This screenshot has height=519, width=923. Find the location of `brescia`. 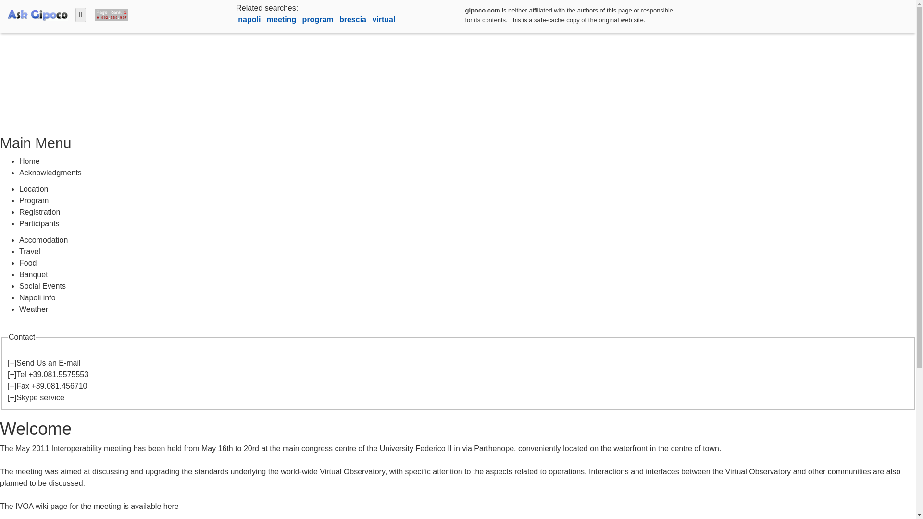

brescia is located at coordinates (354, 19).